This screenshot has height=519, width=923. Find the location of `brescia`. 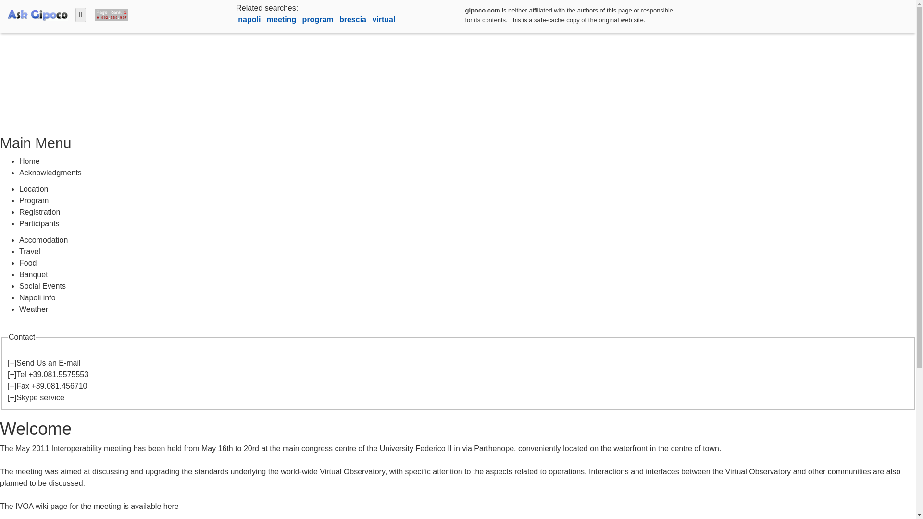

brescia is located at coordinates (354, 19).